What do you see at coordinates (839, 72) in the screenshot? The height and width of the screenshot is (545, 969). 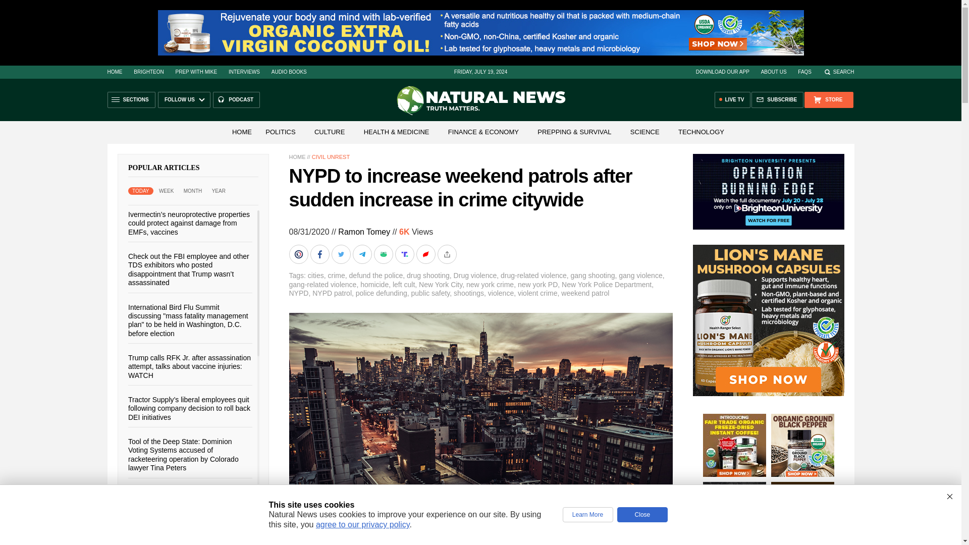 I see `Search` at bounding box center [839, 72].